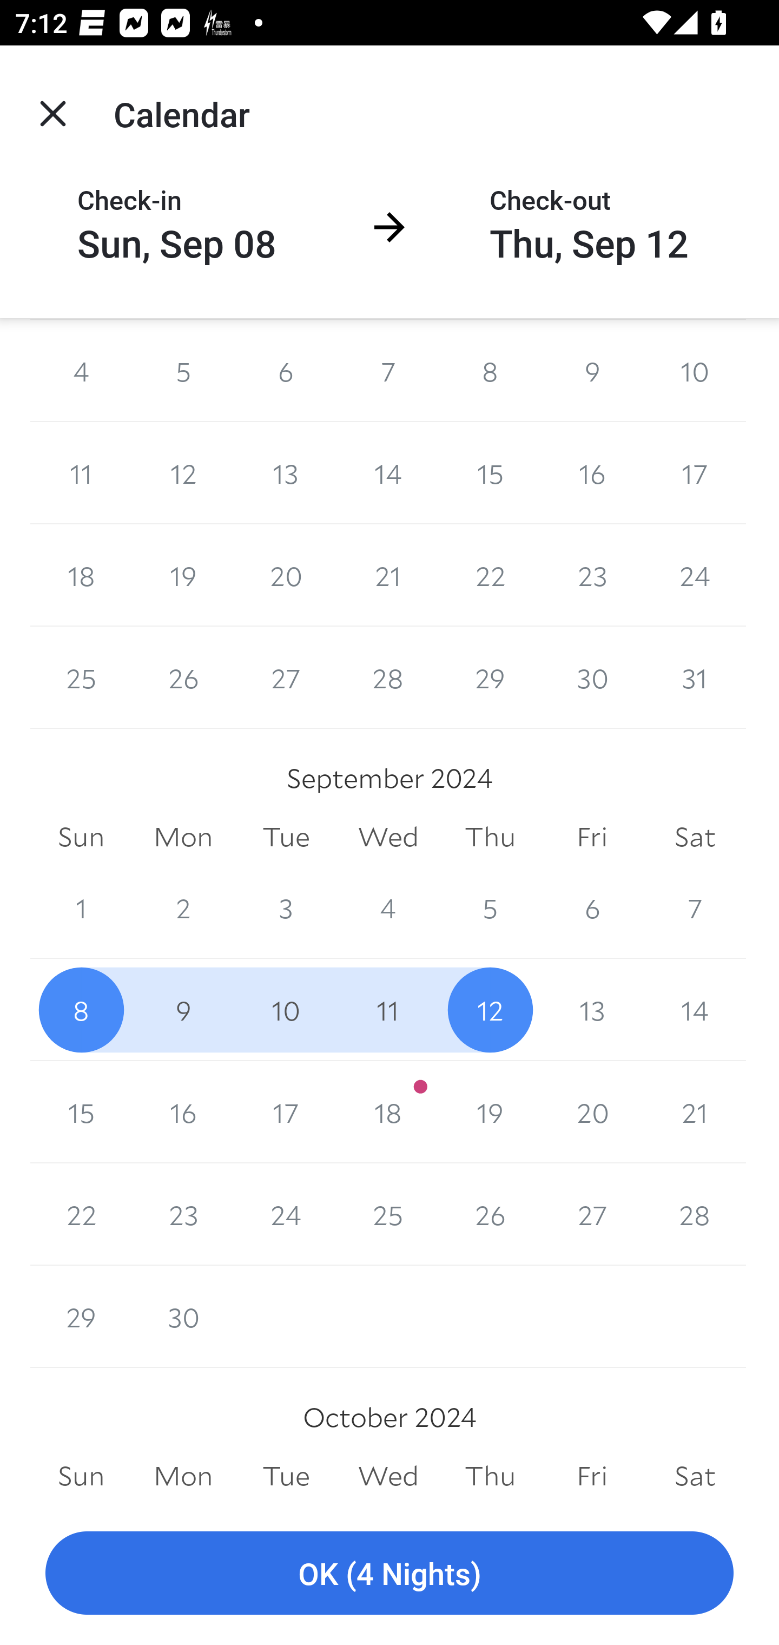 This screenshot has height=1645, width=779. What do you see at coordinates (388, 371) in the screenshot?
I see `7 7 August 2024` at bounding box center [388, 371].